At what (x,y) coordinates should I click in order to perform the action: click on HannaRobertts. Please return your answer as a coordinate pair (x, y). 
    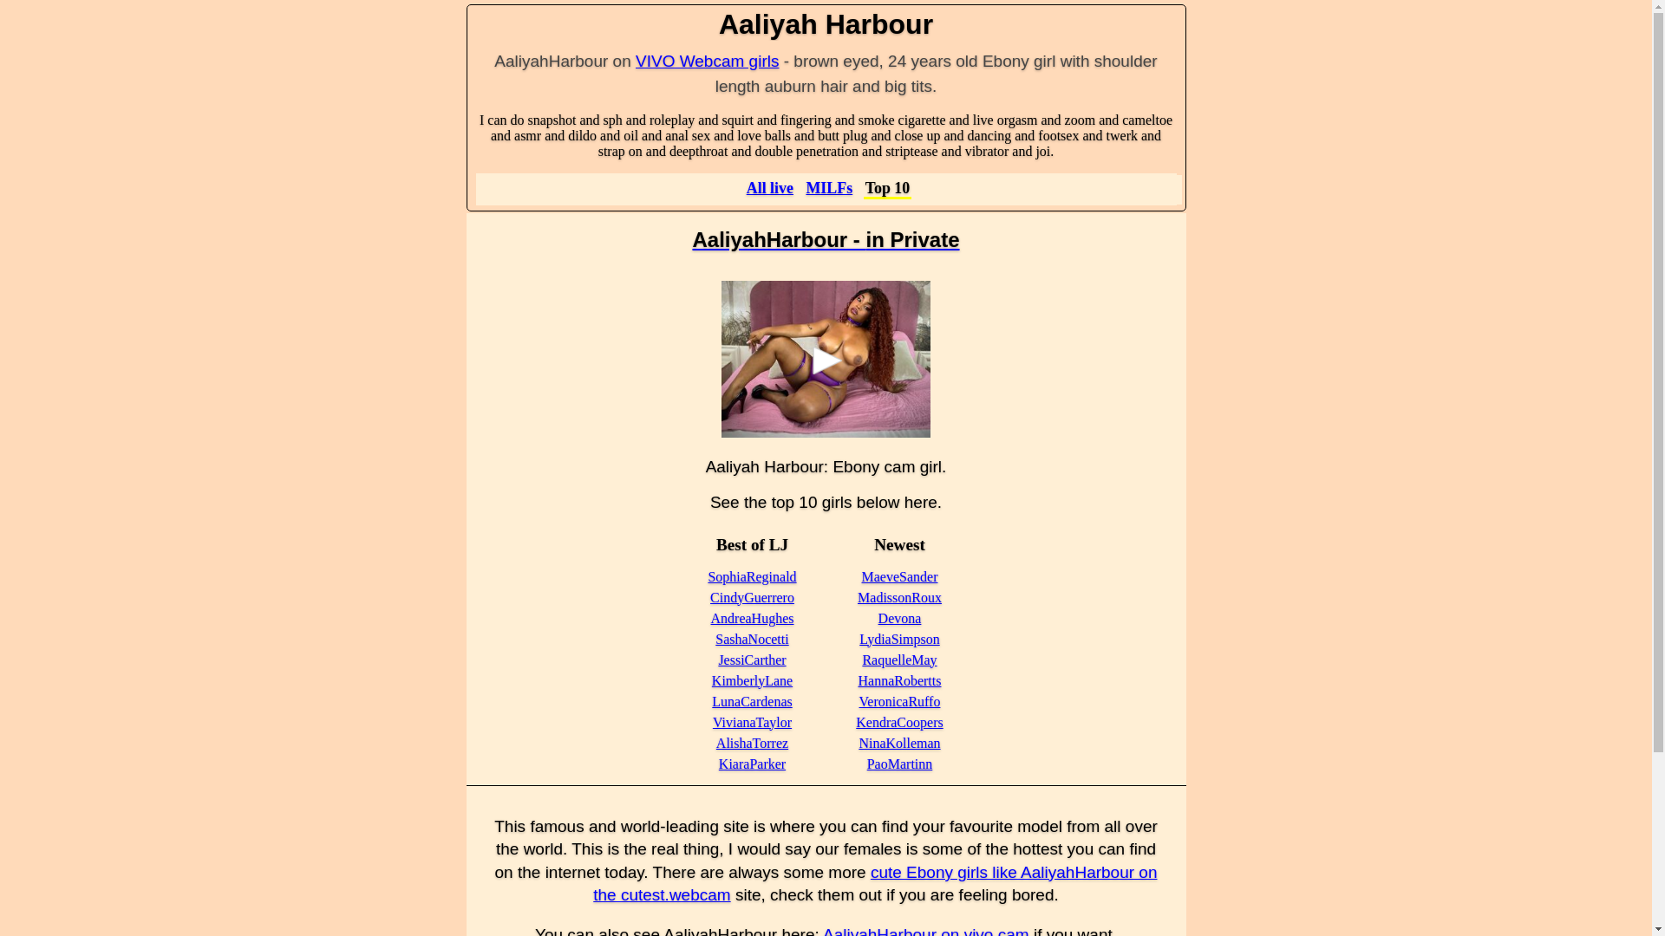
    Looking at the image, I should click on (900, 679).